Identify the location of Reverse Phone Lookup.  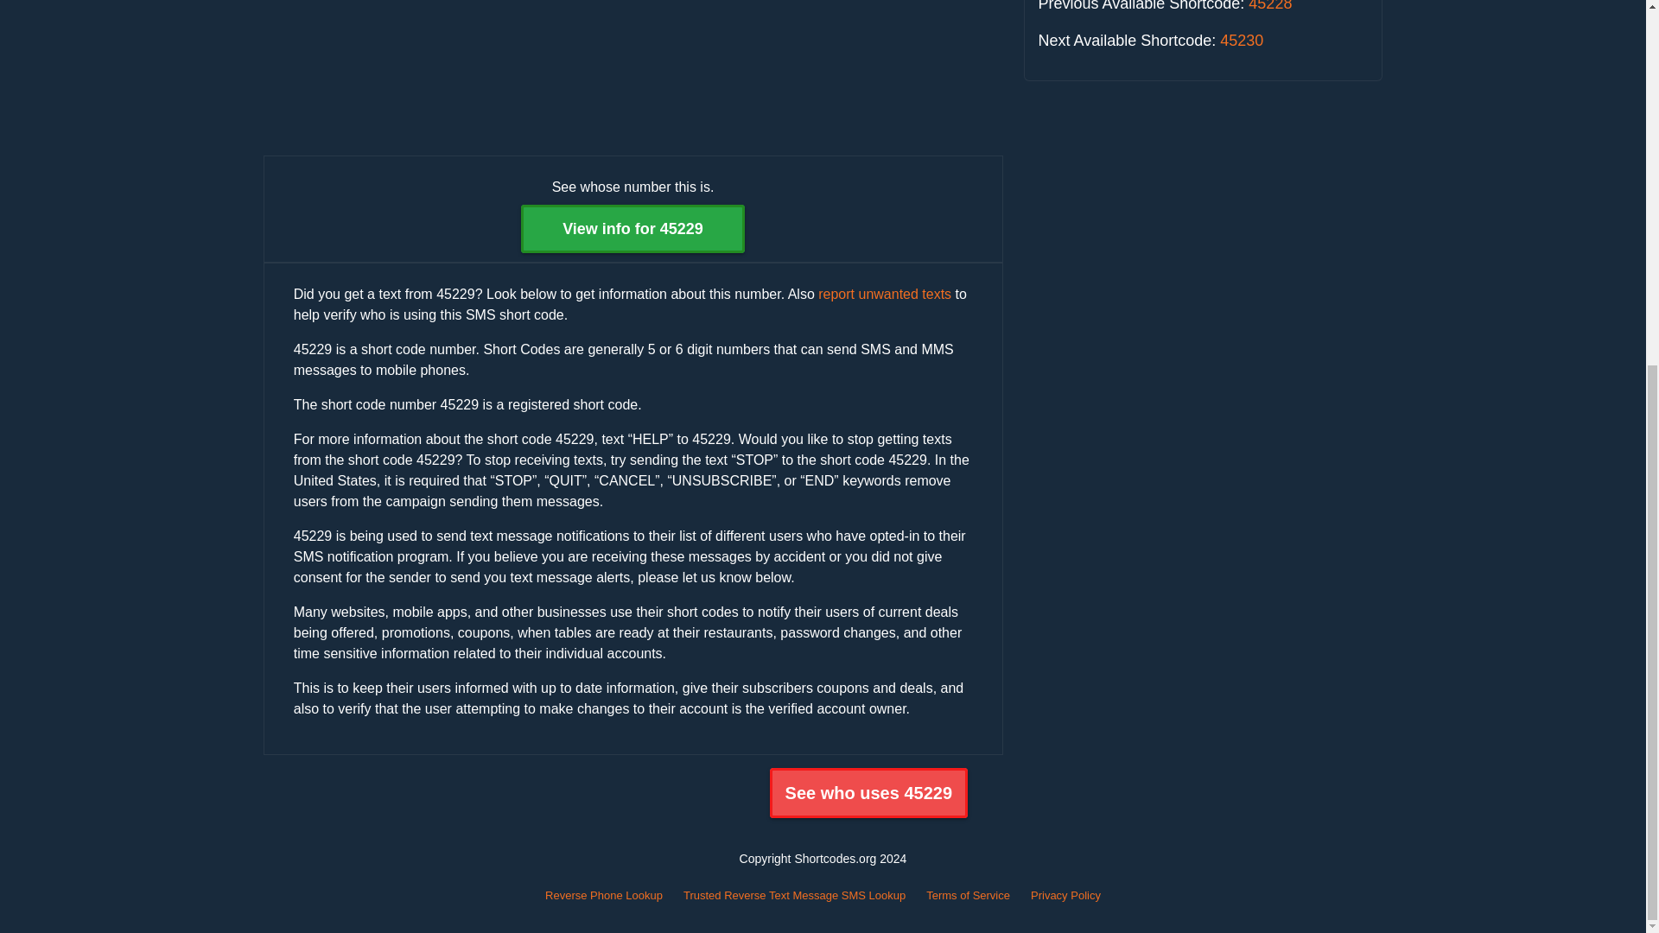
(603, 895).